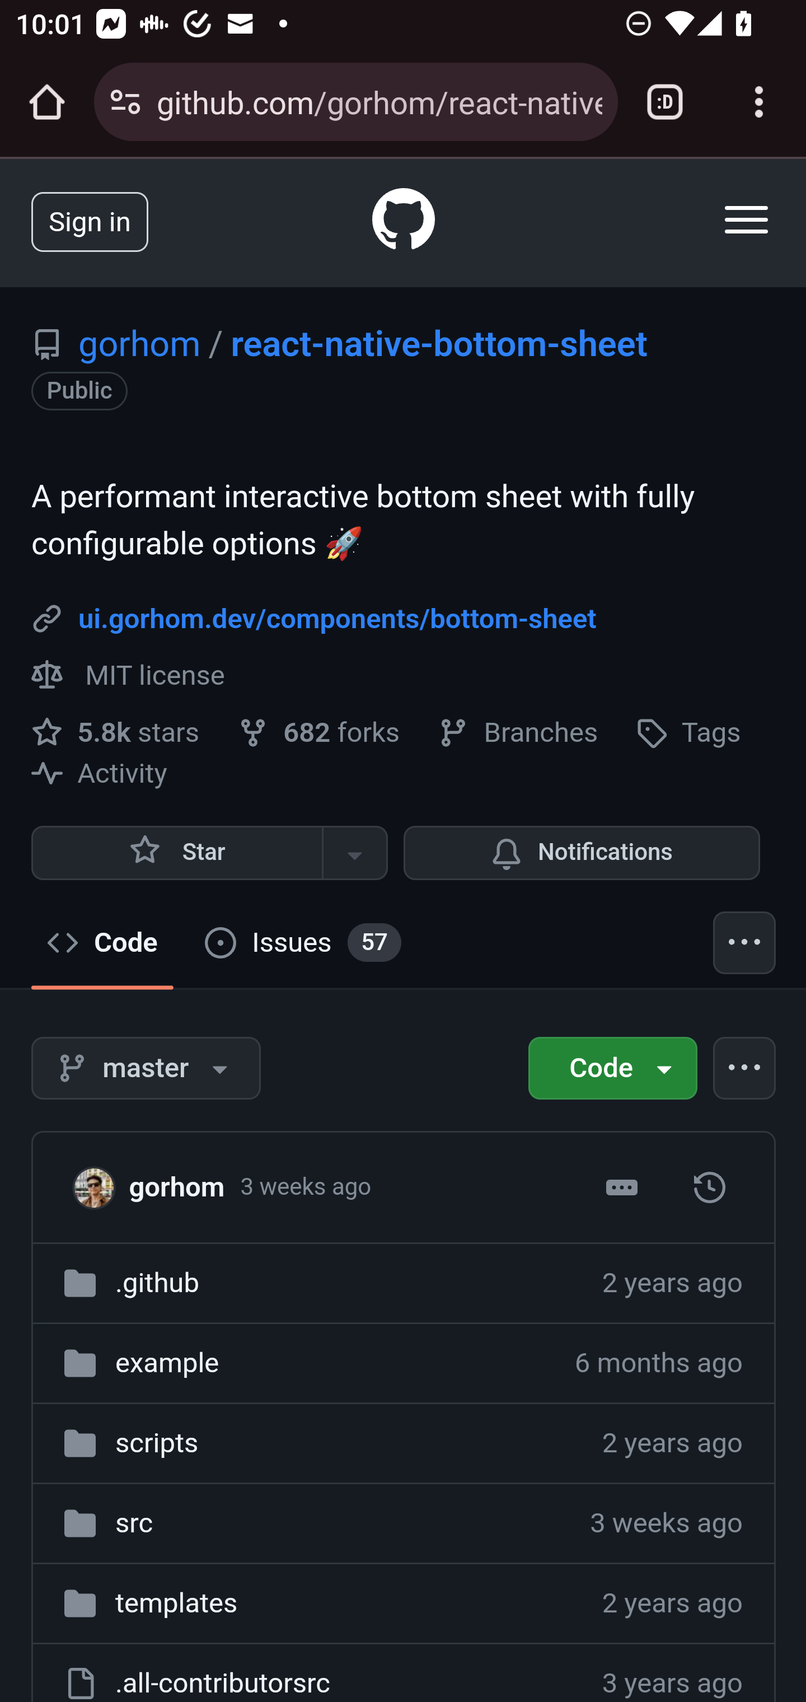 The height and width of the screenshot is (1702, 806). What do you see at coordinates (404, 223) in the screenshot?
I see `Homepage` at bounding box center [404, 223].